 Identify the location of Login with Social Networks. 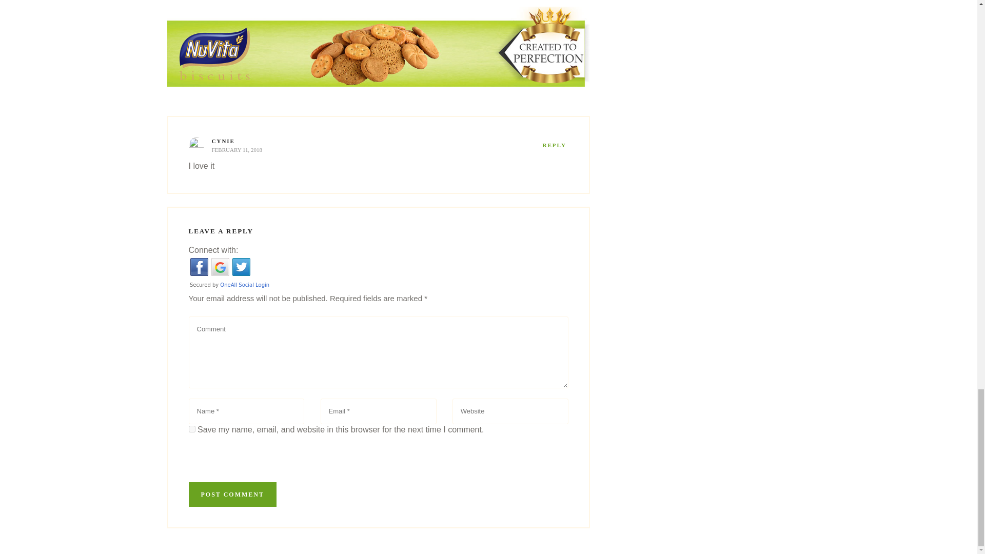
(379, 273).